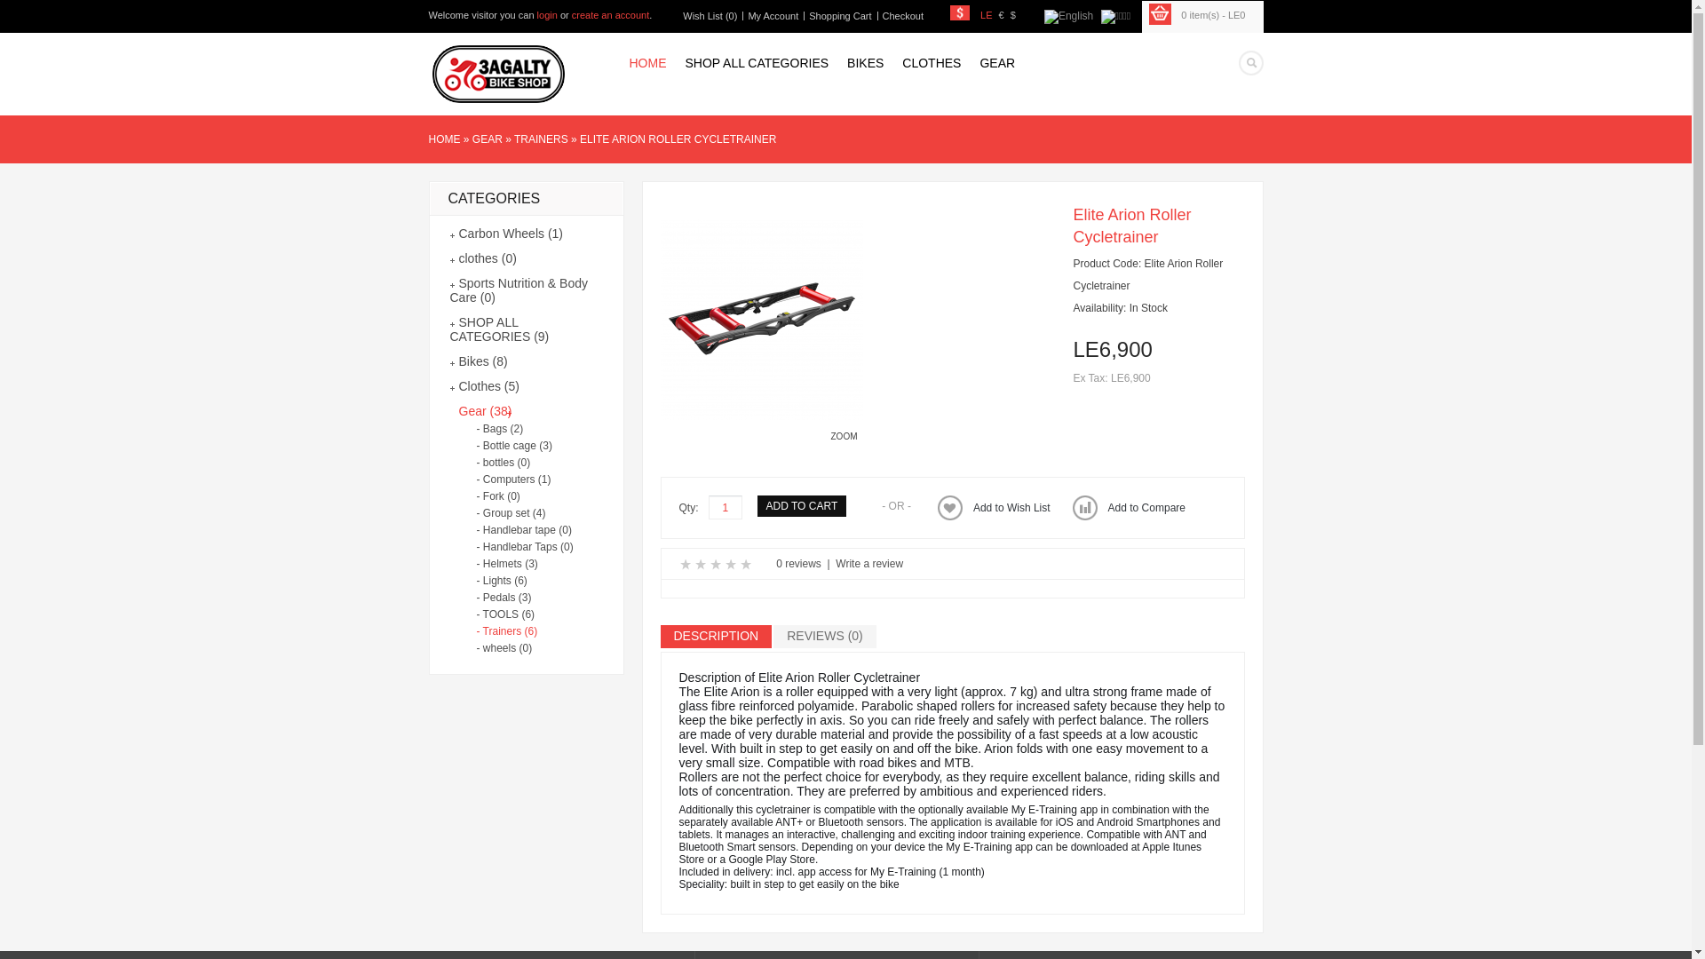 The height and width of the screenshot is (959, 1705). Describe the element at coordinates (484, 386) in the screenshot. I see `Clothes (5)` at that location.